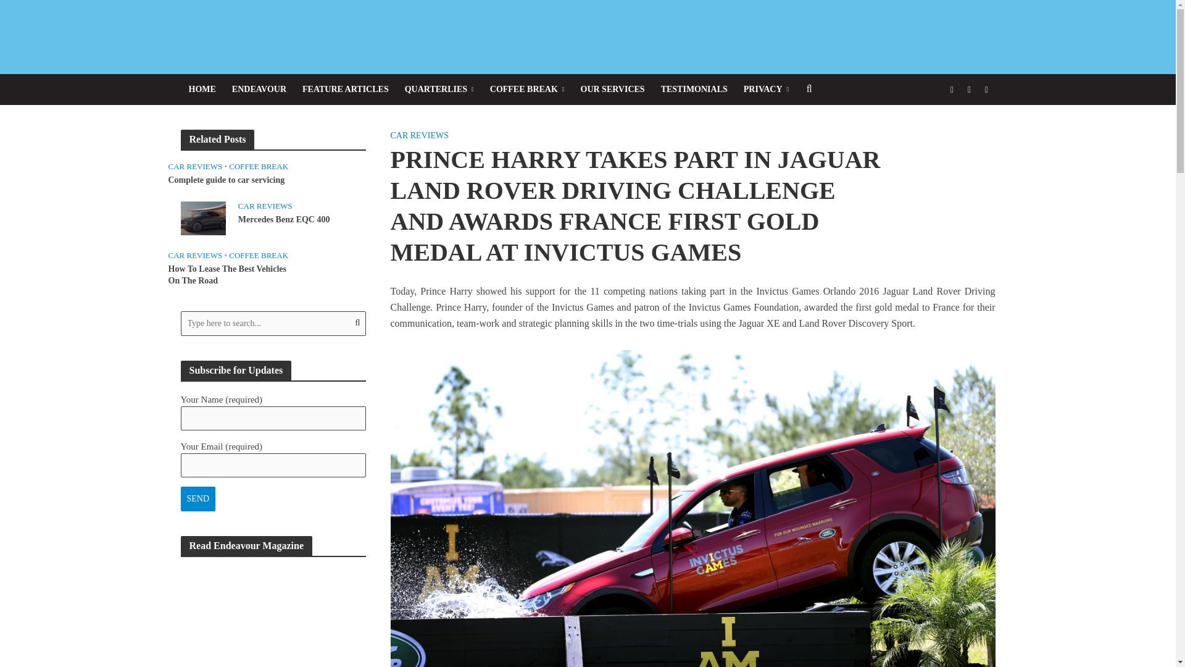 The image size is (1185, 667). I want to click on HOME, so click(201, 89).